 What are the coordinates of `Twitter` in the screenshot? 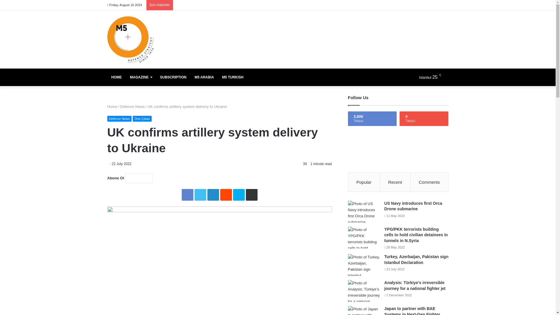 It's located at (200, 195).